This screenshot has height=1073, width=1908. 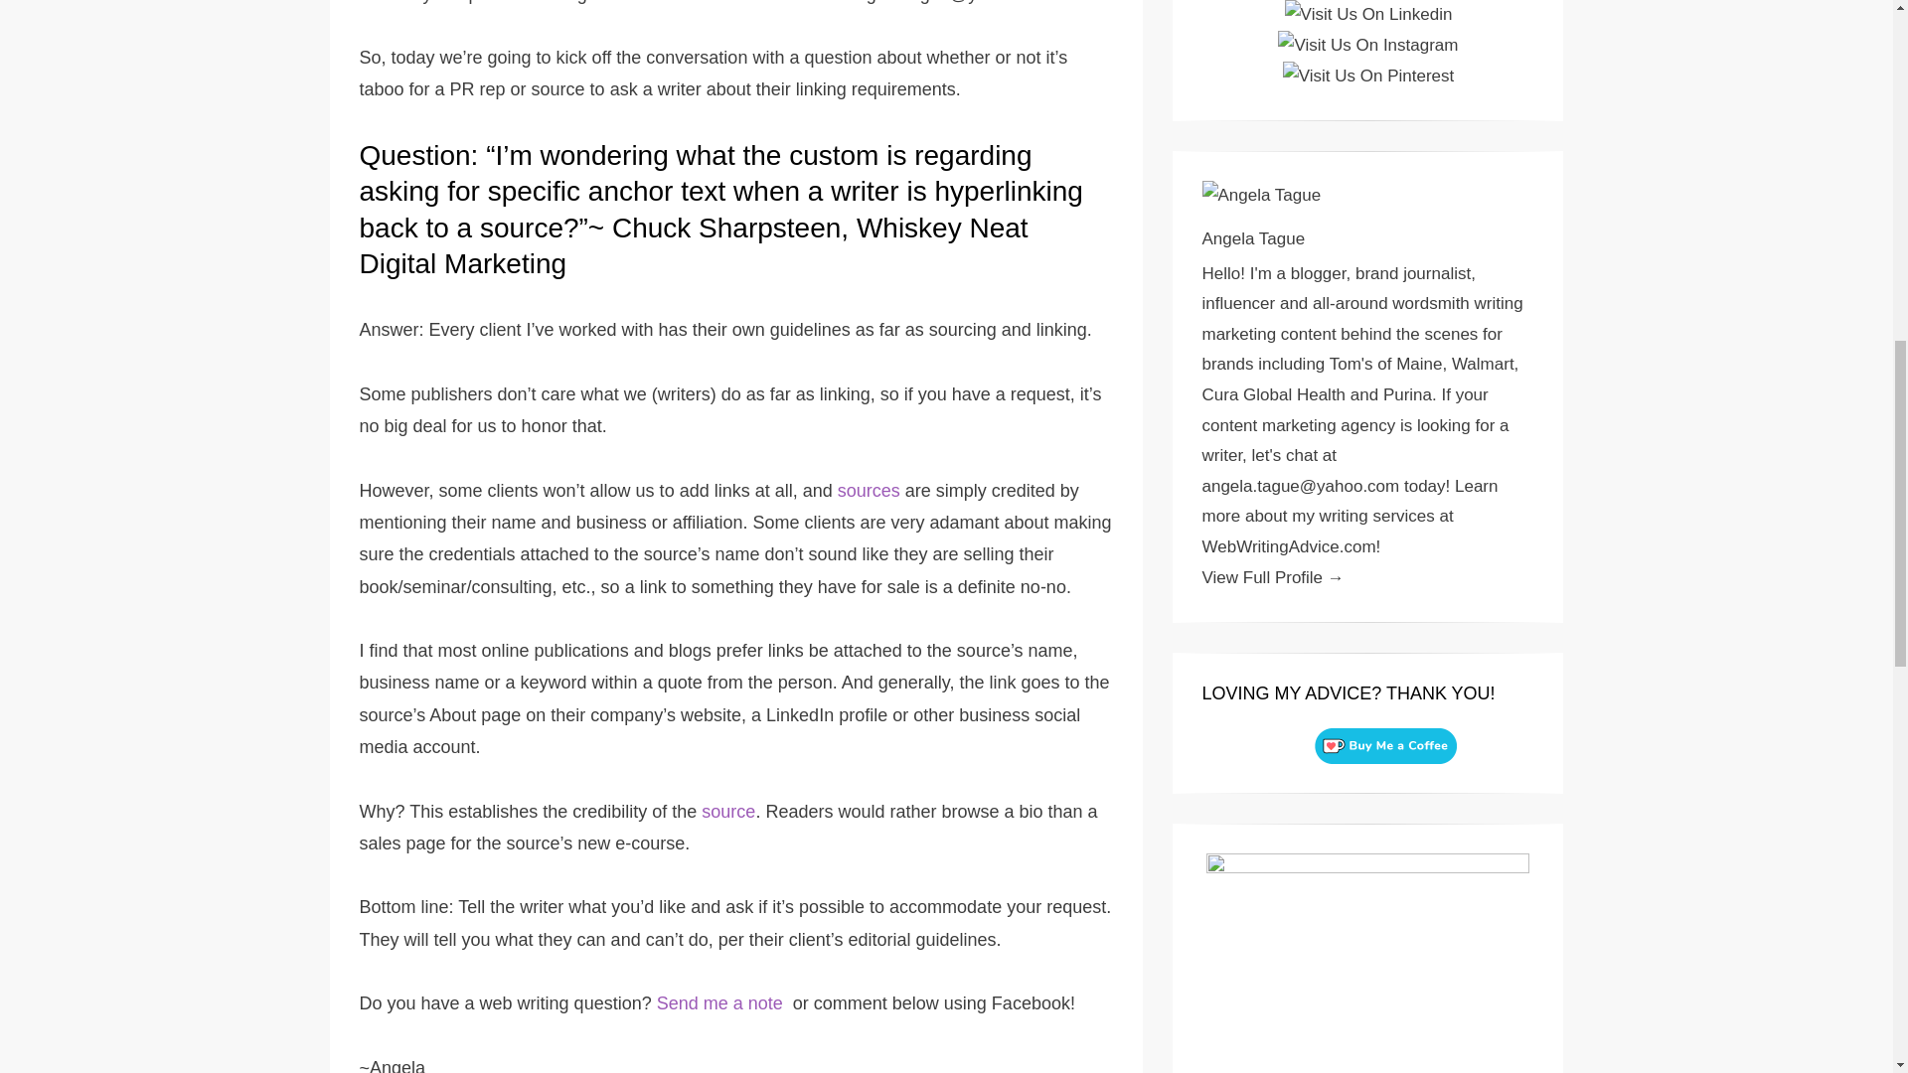 I want to click on sources, so click(x=869, y=491).